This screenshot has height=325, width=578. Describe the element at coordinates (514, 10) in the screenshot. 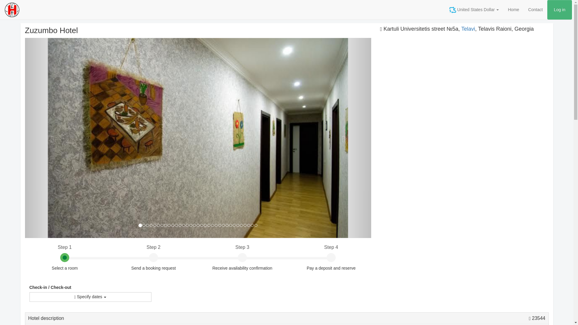

I see `Home` at that location.